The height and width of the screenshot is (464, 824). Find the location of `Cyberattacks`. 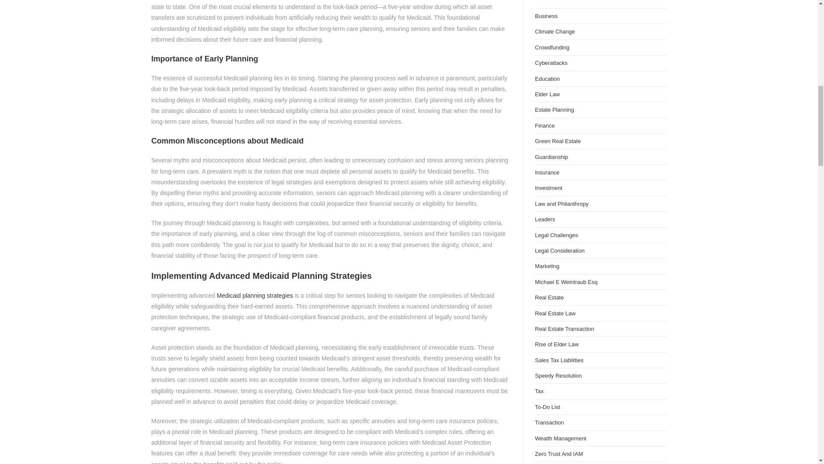

Cyberattacks is located at coordinates (551, 63).